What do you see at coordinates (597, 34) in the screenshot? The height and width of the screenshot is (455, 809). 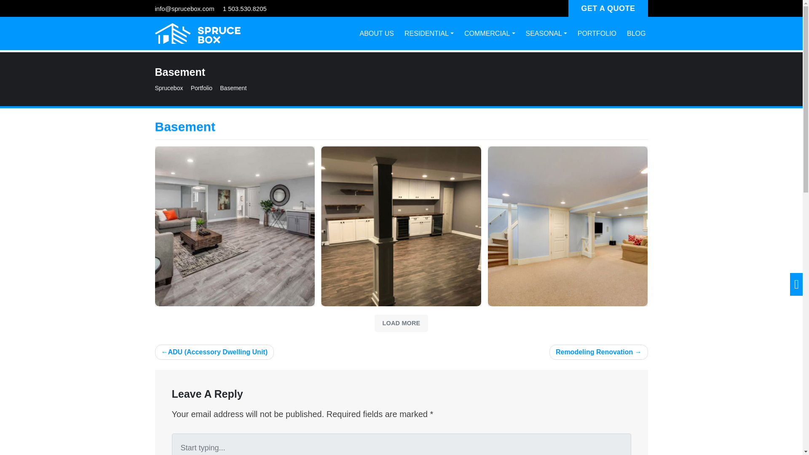 I see `PORTFOLIO` at bounding box center [597, 34].